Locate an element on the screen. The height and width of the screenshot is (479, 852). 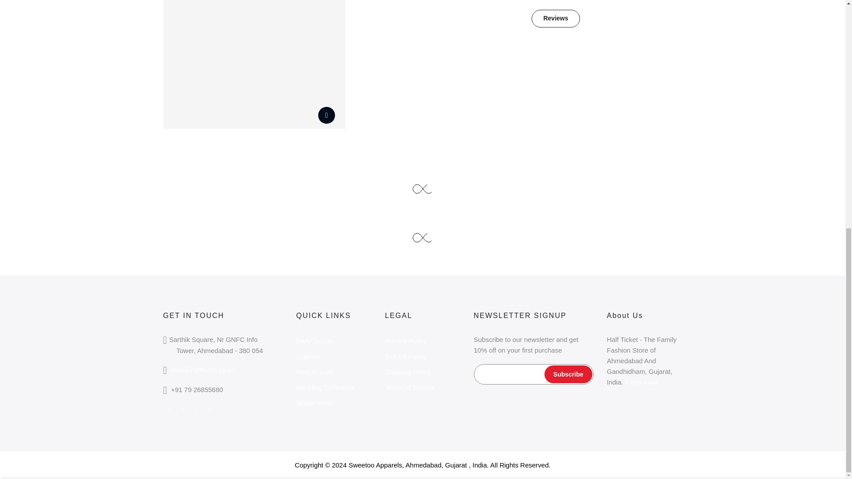
About Us is located at coordinates (642, 382).